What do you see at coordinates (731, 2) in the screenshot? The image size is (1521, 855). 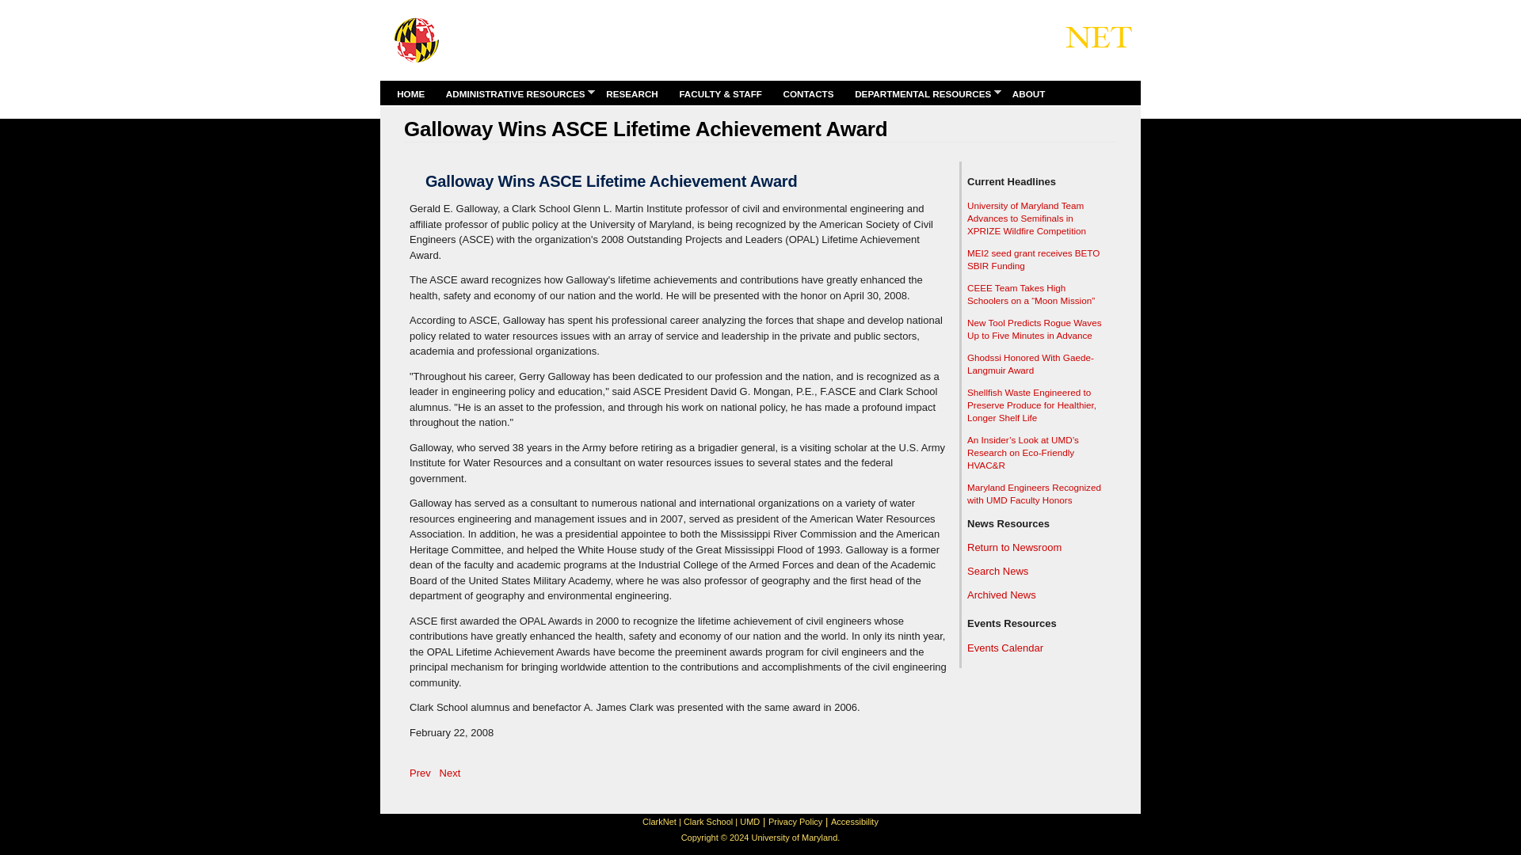 I see `Skip to main content` at bounding box center [731, 2].